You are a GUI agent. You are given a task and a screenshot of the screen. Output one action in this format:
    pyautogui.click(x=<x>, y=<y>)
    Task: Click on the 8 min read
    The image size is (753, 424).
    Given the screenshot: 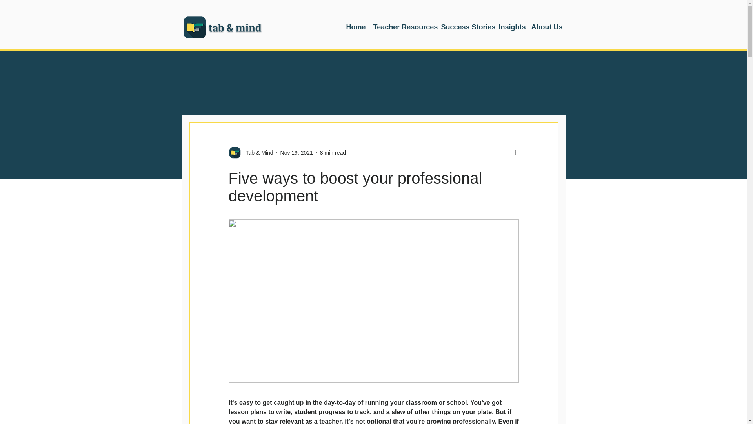 What is the action you would take?
    pyautogui.click(x=333, y=152)
    